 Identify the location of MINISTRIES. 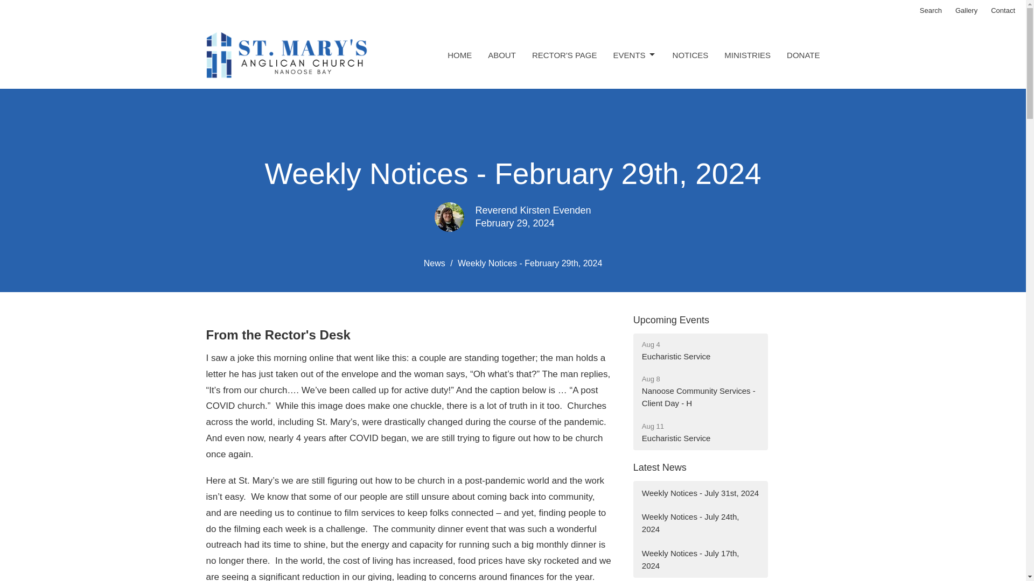
(459, 55).